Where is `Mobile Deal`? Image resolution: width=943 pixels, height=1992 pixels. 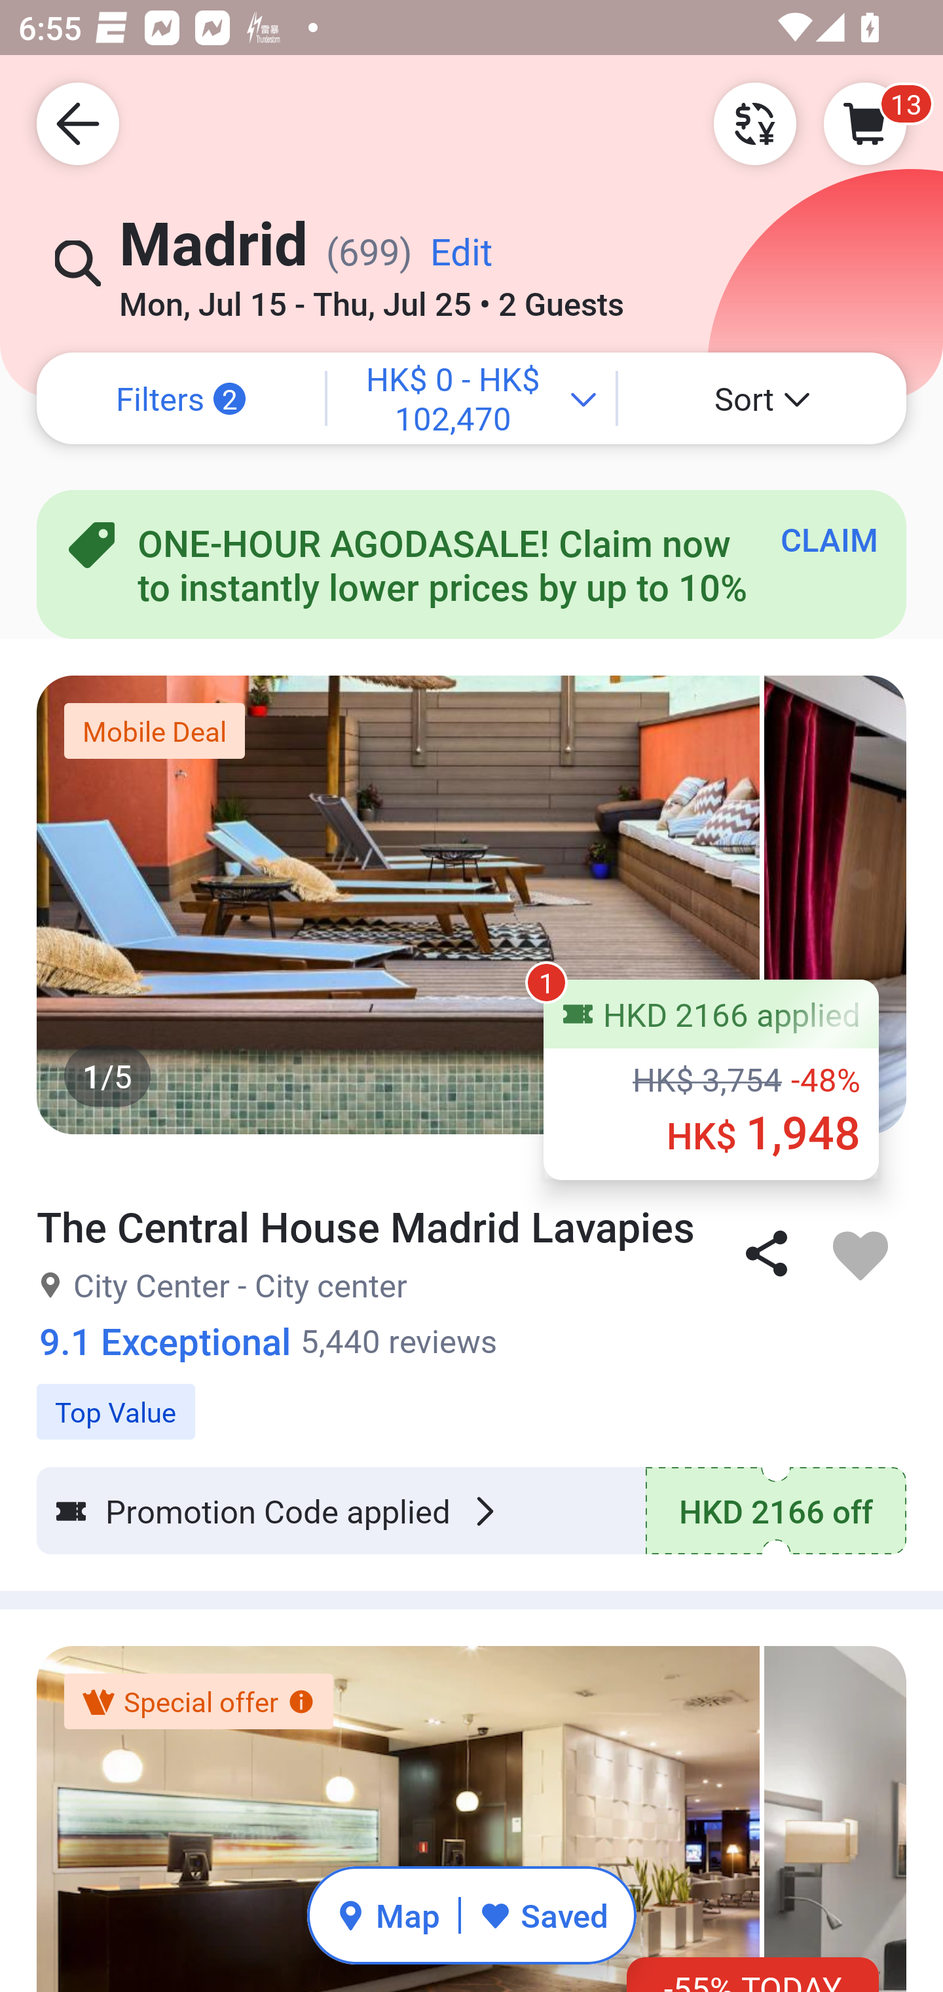
Mobile Deal is located at coordinates (155, 731).